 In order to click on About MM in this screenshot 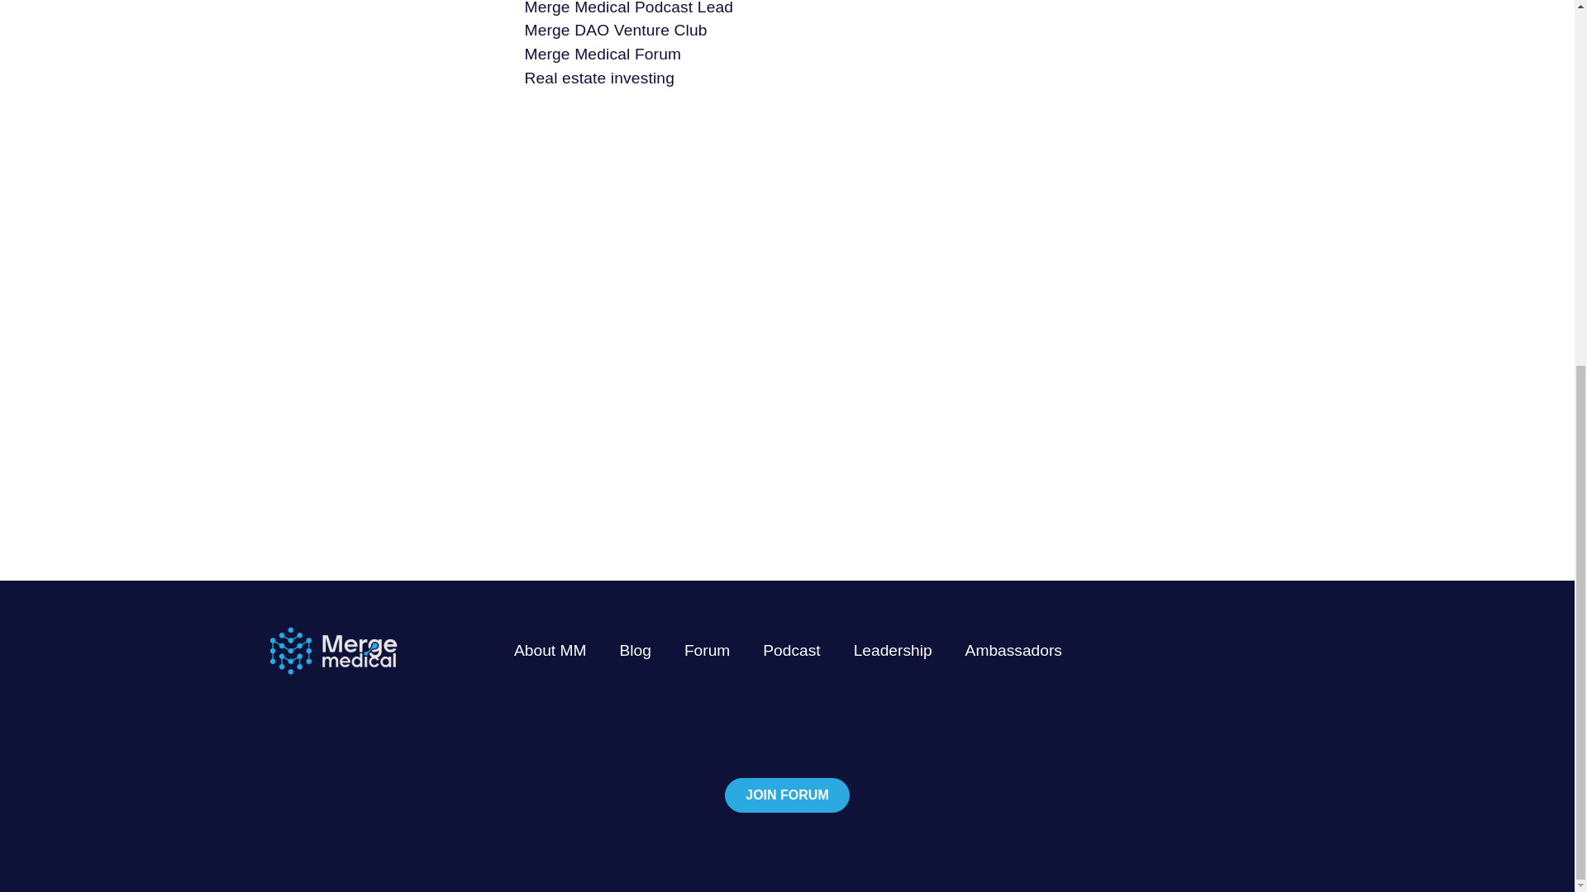, I will do `click(550, 650)`.